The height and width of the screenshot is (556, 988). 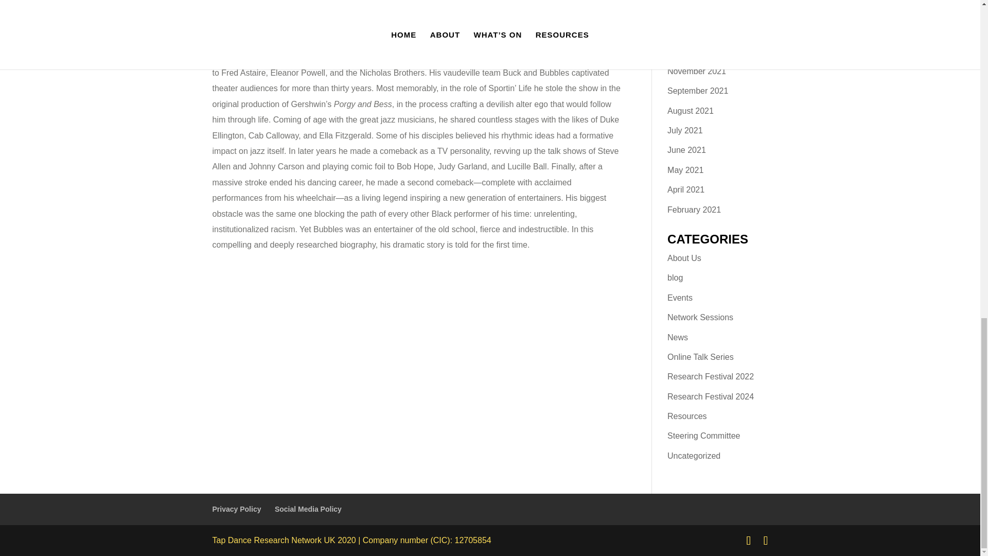 What do you see at coordinates (677, 337) in the screenshot?
I see `News from Tap Dance Research Network UK` at bounding box center [677, 337].